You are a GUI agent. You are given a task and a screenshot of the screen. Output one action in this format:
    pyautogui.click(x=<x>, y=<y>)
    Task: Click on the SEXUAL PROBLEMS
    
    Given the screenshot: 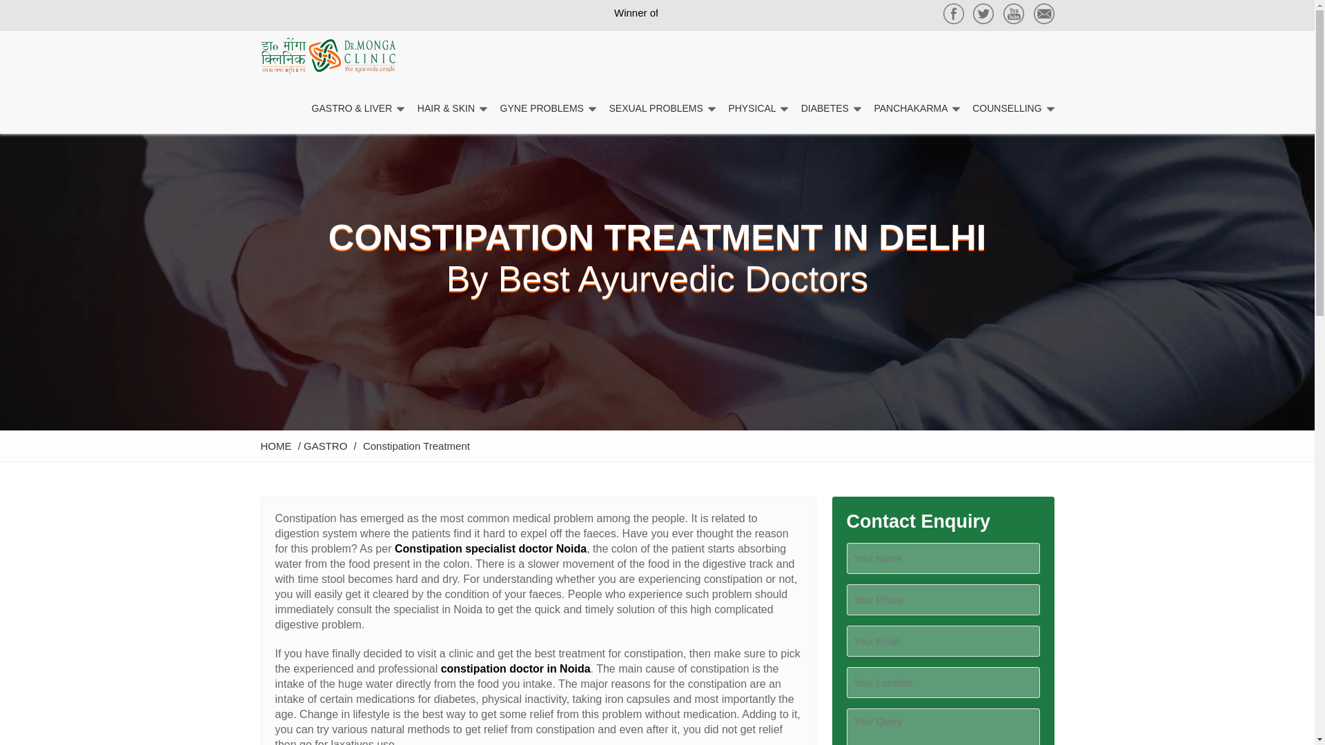 What is the action you would take?
    pyautogui.click(x=661, y=108)
    